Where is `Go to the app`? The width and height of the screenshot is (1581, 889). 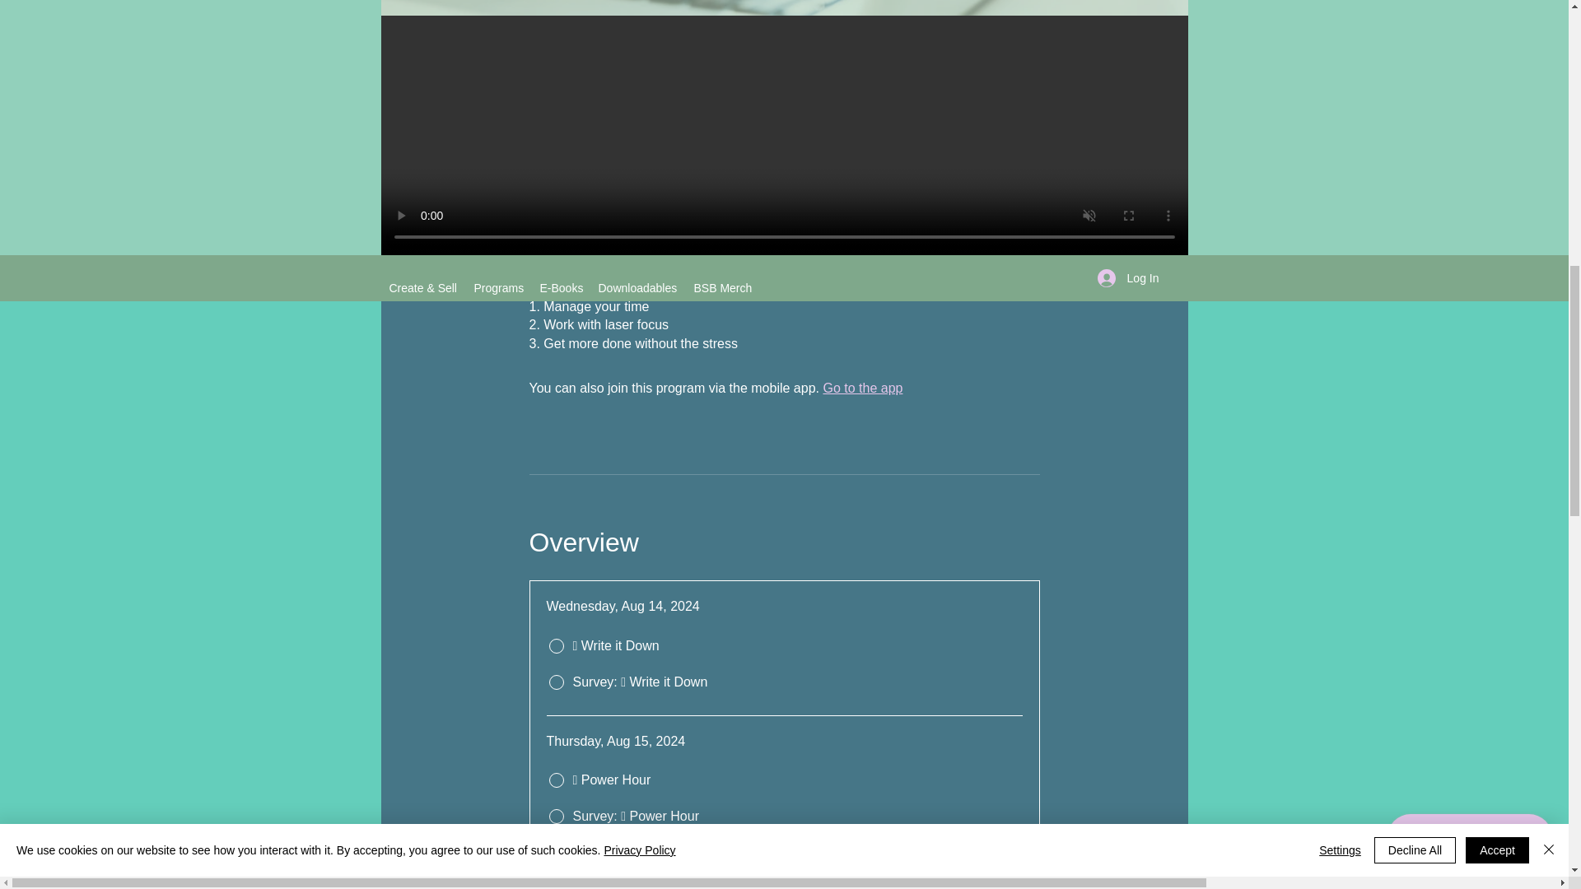 Go to the app is located at coordinates (862, 388).